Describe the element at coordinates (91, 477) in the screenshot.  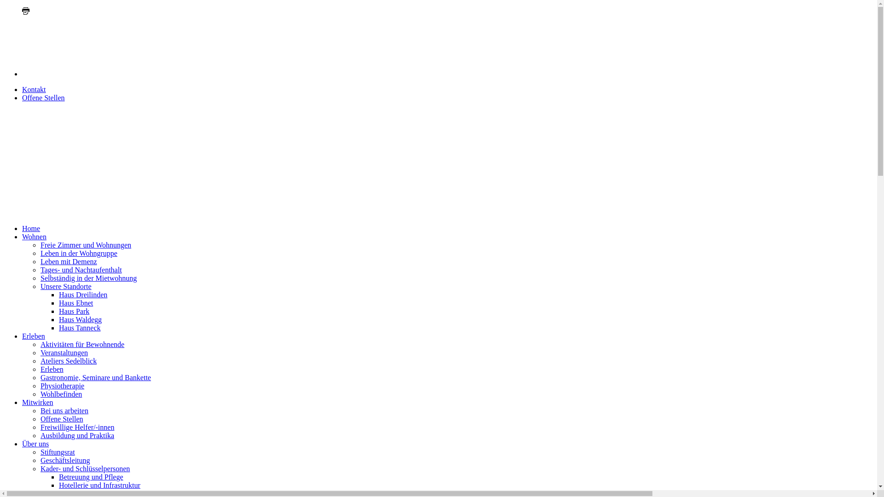
I see `Betreuung und Pflege` at that location.